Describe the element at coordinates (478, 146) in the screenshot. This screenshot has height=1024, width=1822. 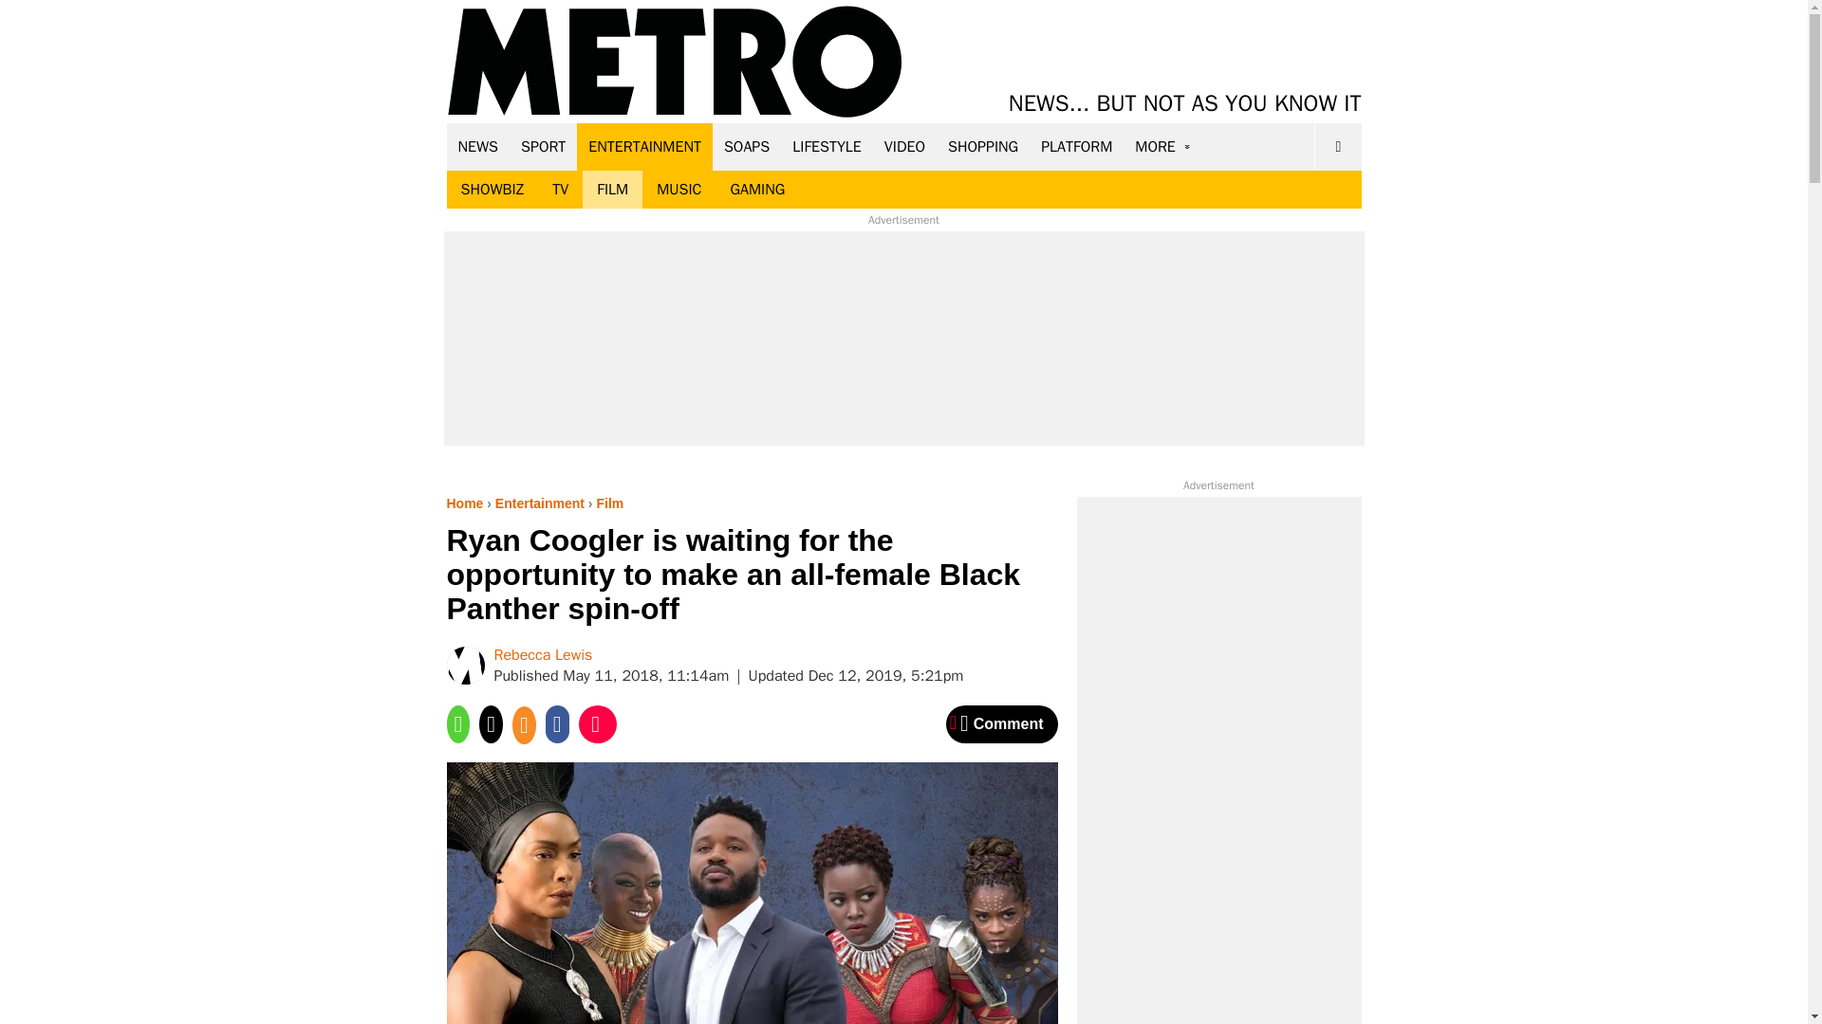
I see `NEWS` at that location.